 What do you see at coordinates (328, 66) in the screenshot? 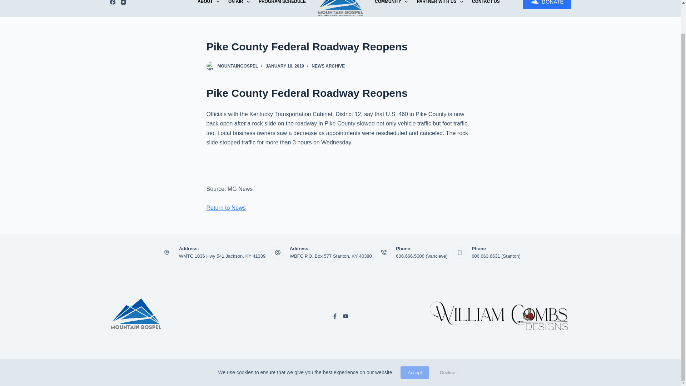
I see `NEWS ARCHIVE` at bounding box center [328, 66].